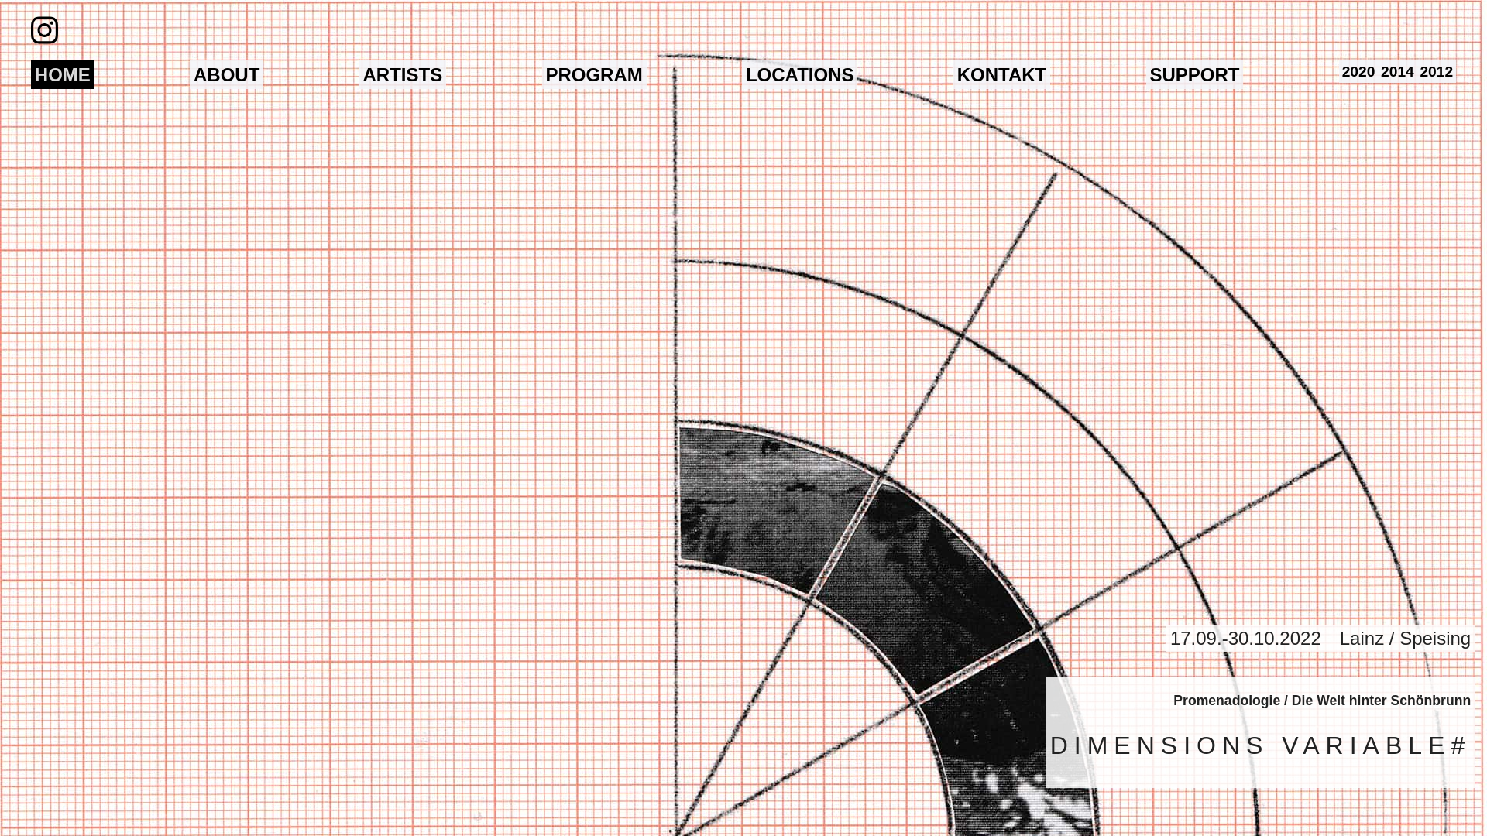 The image size is (1487, 836). What do you see at coordinates (1437, 71) in the screenshot?
I see `2012` at bounding box center [1437, 71].